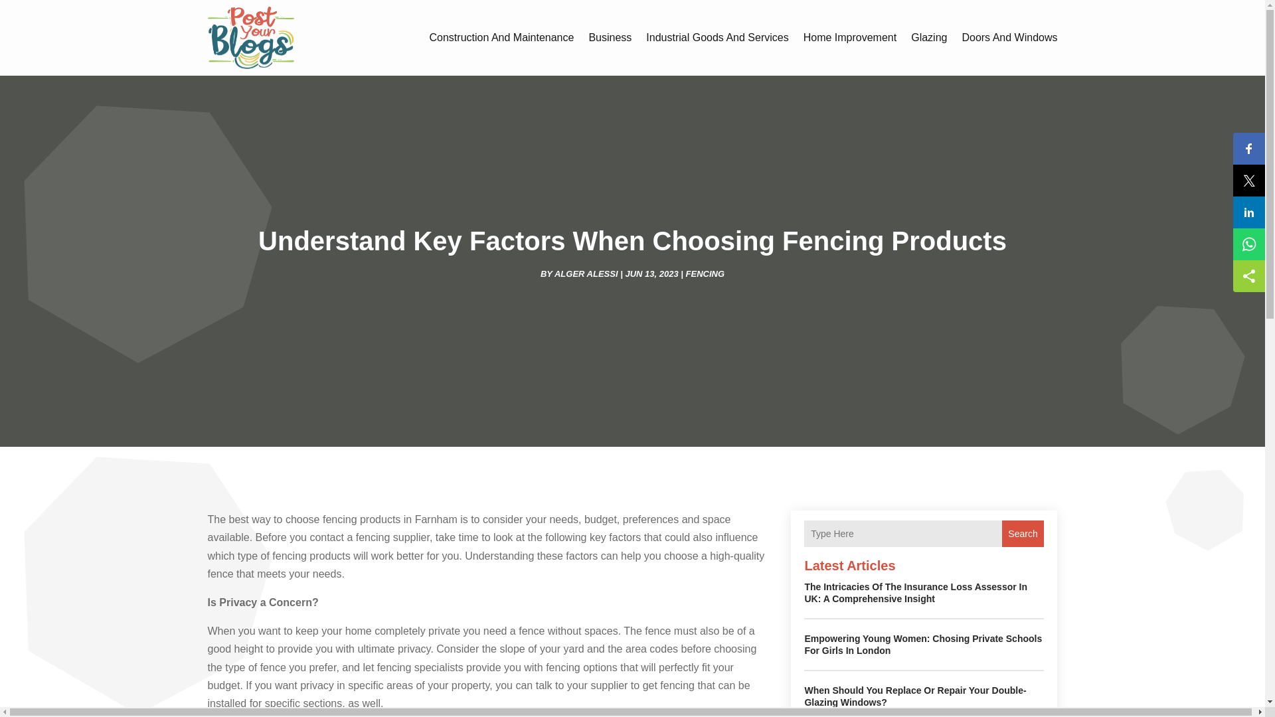  What do you see at coordinates (586, 274) in the screenshot?
I see `Posts by Alger Alessi` at bounding box center [586, 274].